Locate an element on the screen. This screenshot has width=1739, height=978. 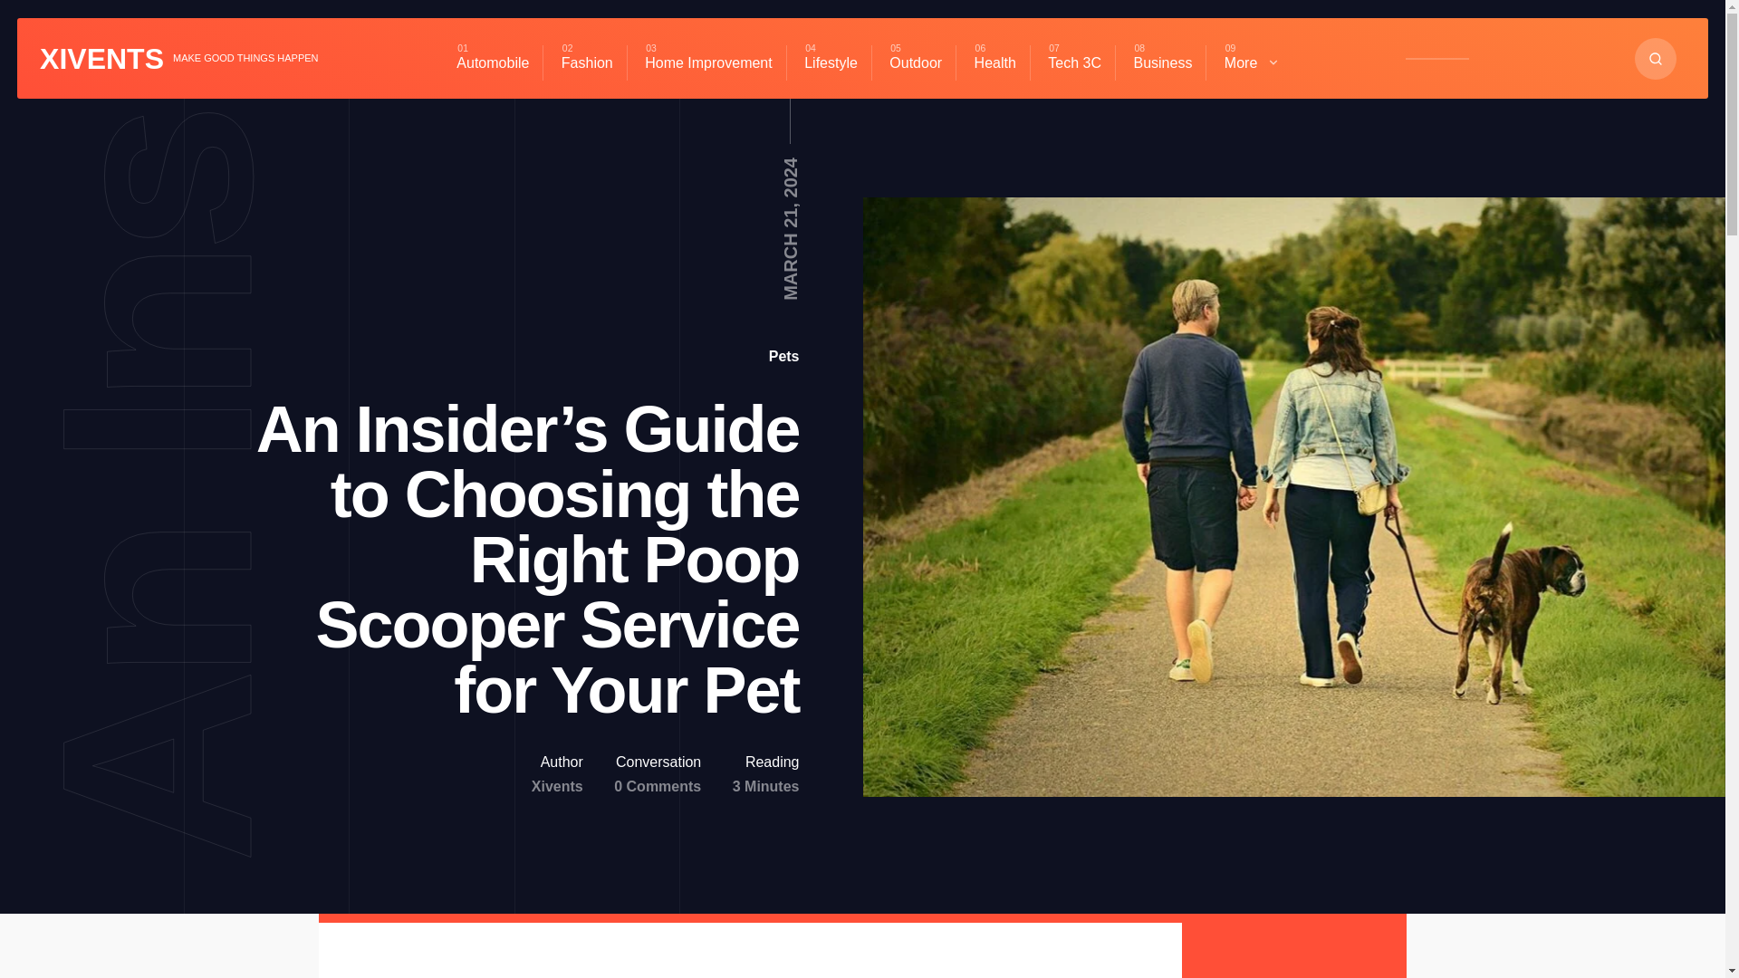
Health is located at coordinates (994, 62).